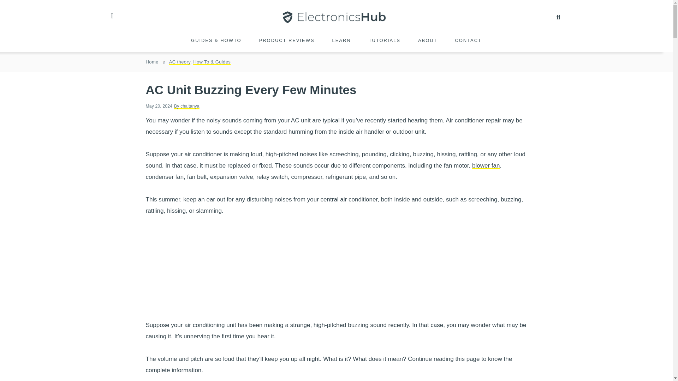 This screenshot has height=381, width=678. What do you see at coordinates (428, 40) in the screenshot?
I see `ABOUT` at bounding box center [428, 40].